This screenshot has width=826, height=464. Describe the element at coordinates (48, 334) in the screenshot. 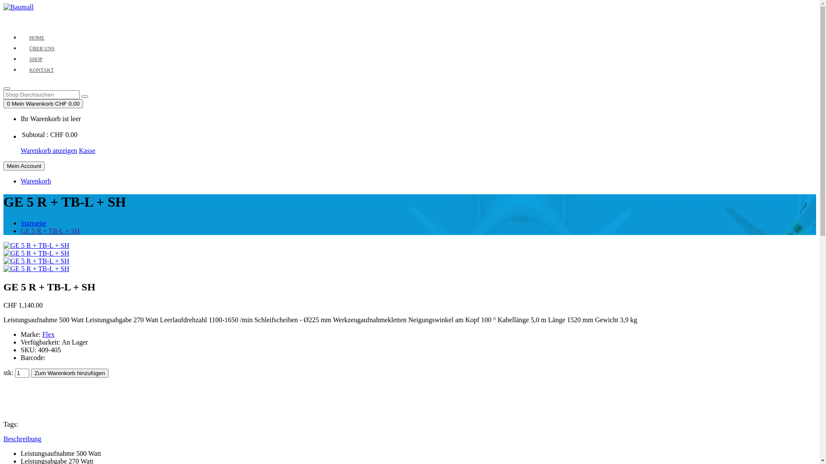

I see `Flex` at that location.